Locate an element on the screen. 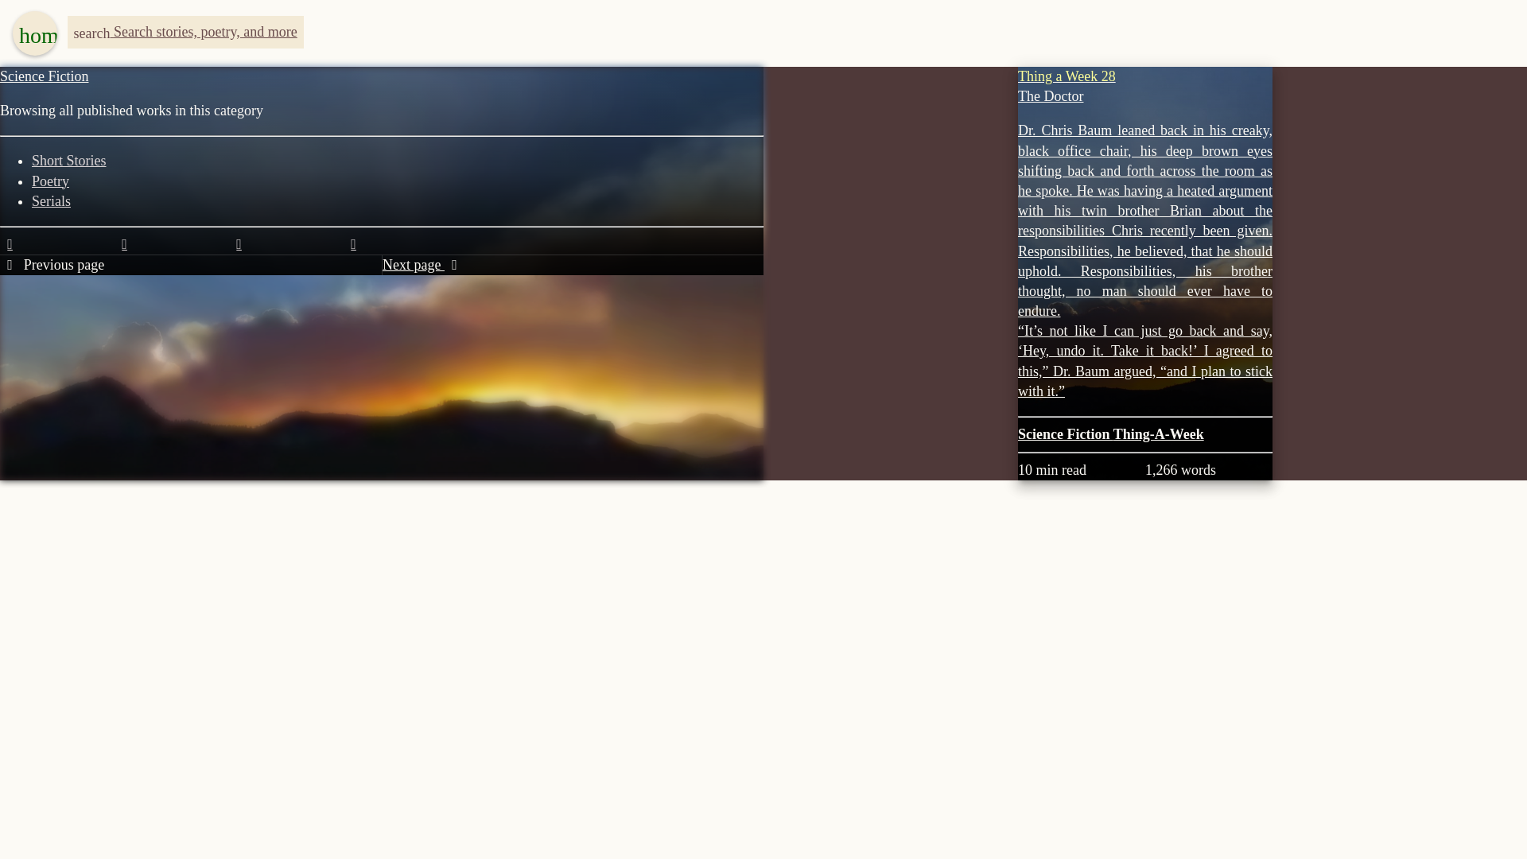 The image size is (1527, 859). Poetry is located at coordinates (50, 181).